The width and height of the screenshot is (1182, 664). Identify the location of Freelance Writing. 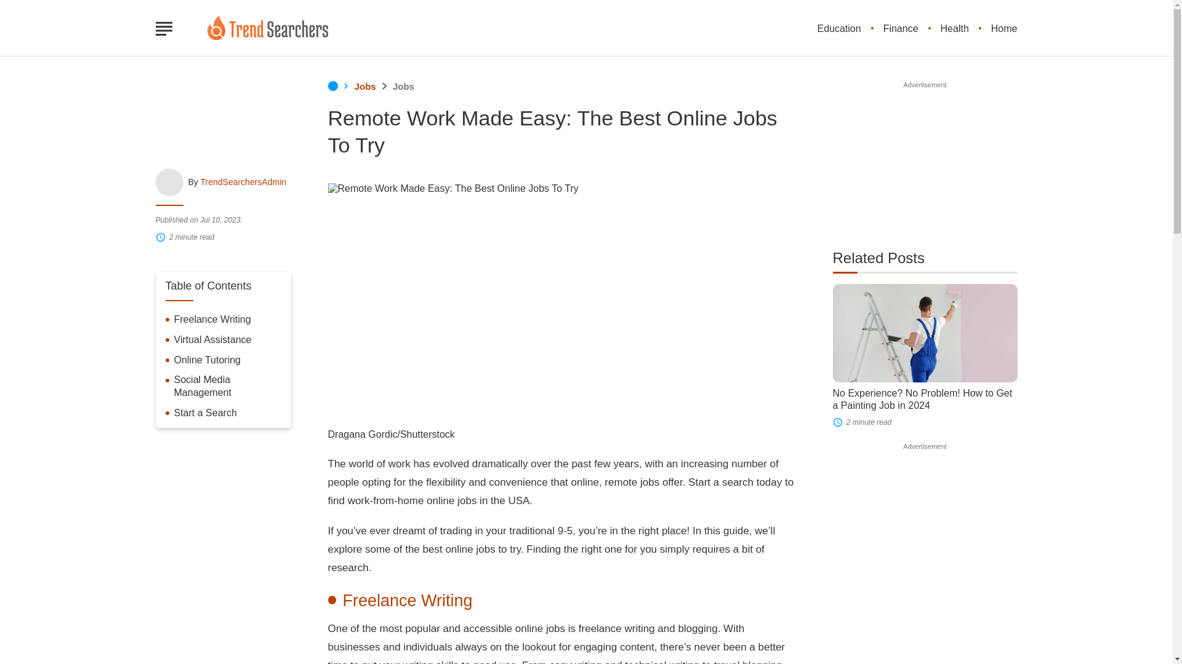
(212, 320).